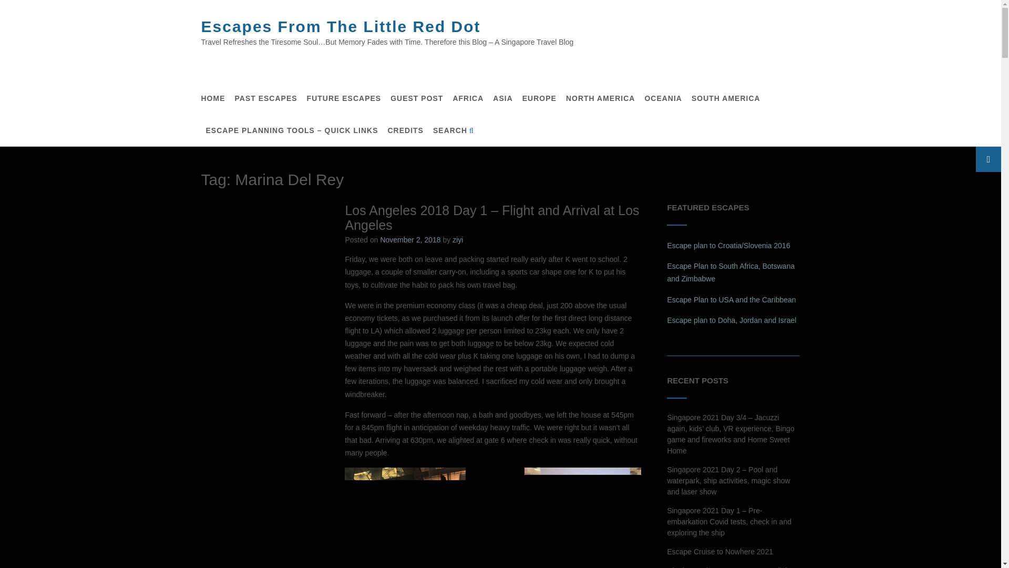 The width and height of the screenshot is (1009, 568). Describe the element at coordinates (265, 98) in the screenshot. I see `PAST ESCAPES` at that location.